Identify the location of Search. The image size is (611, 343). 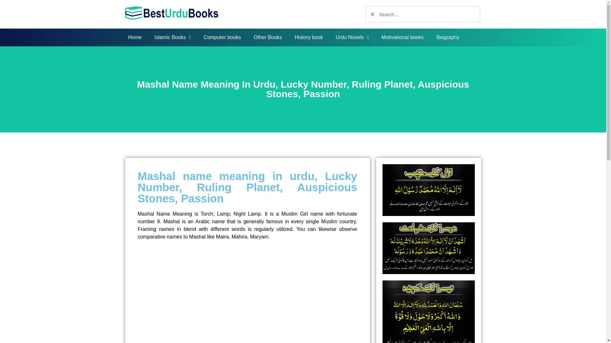
(427, 14).